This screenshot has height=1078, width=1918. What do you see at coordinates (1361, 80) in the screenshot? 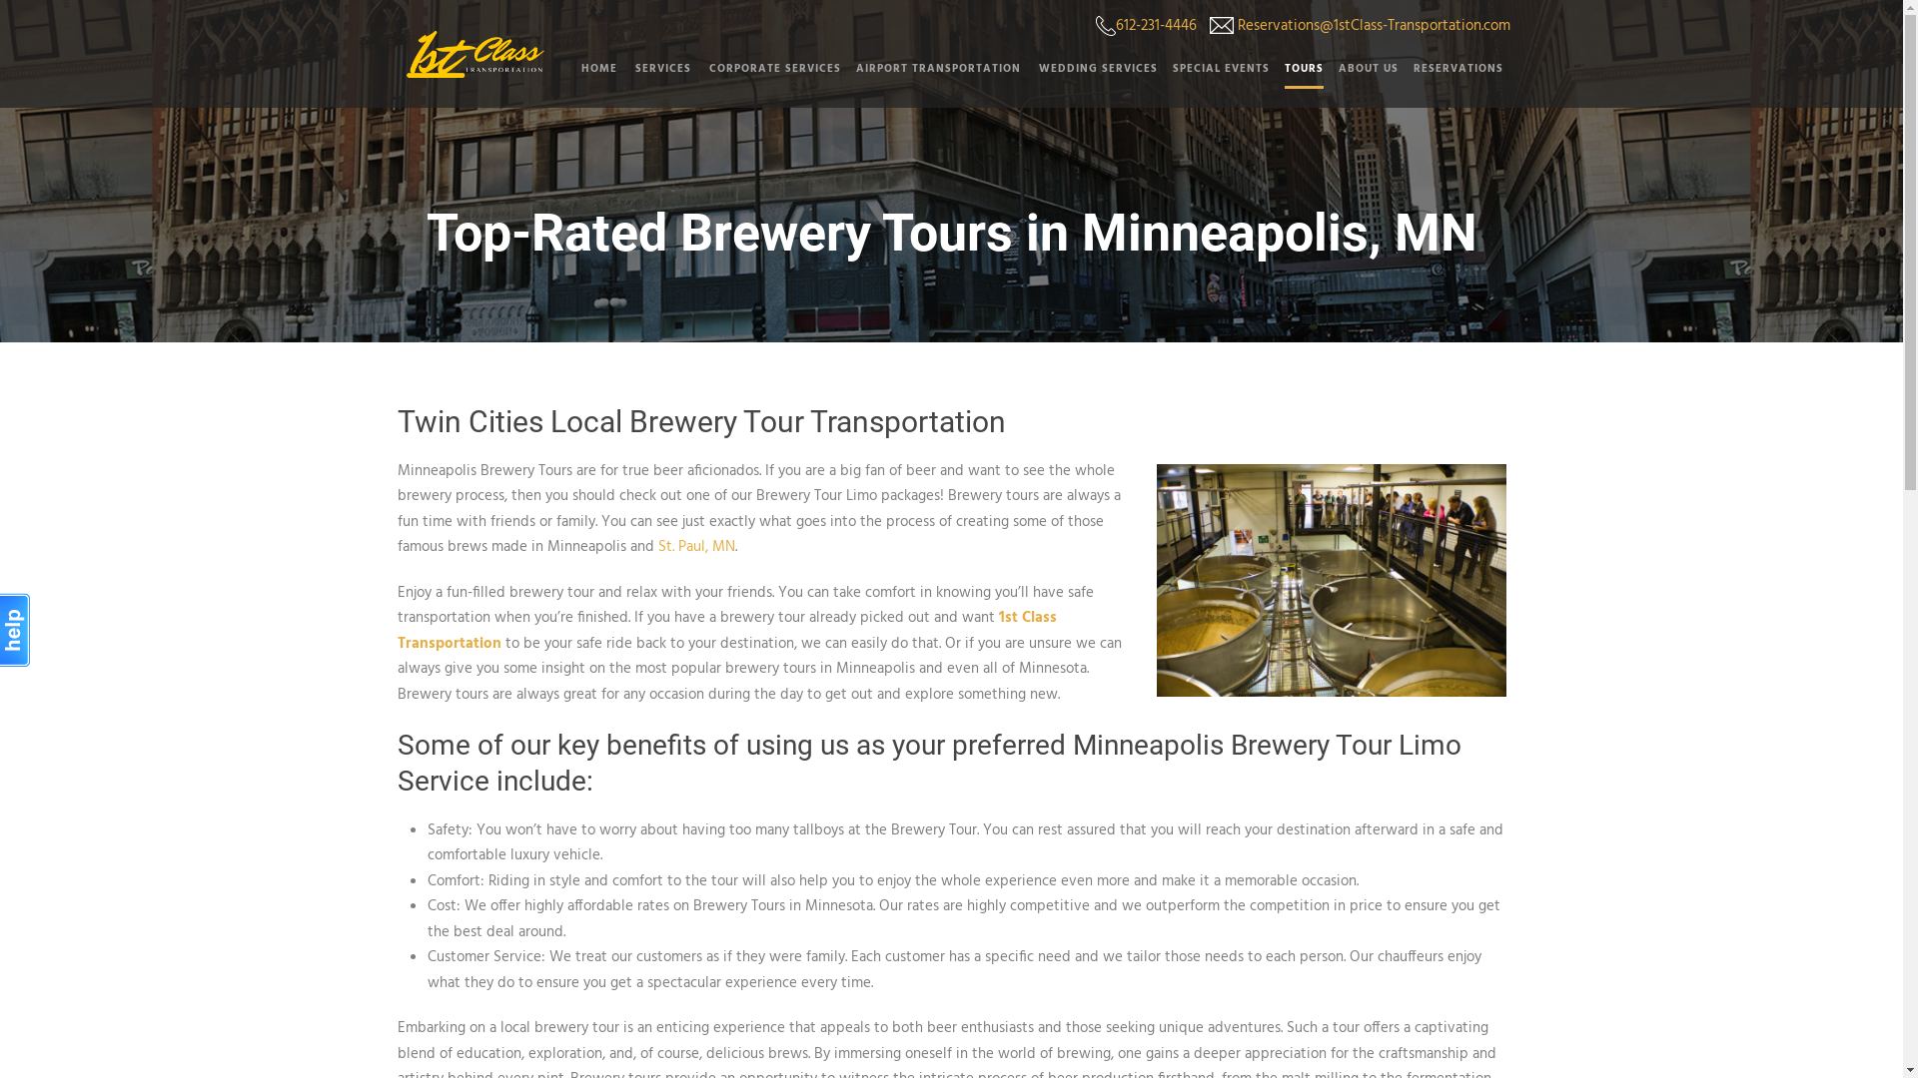
I see `ABOUT US` at bounding box center [1361, 80].